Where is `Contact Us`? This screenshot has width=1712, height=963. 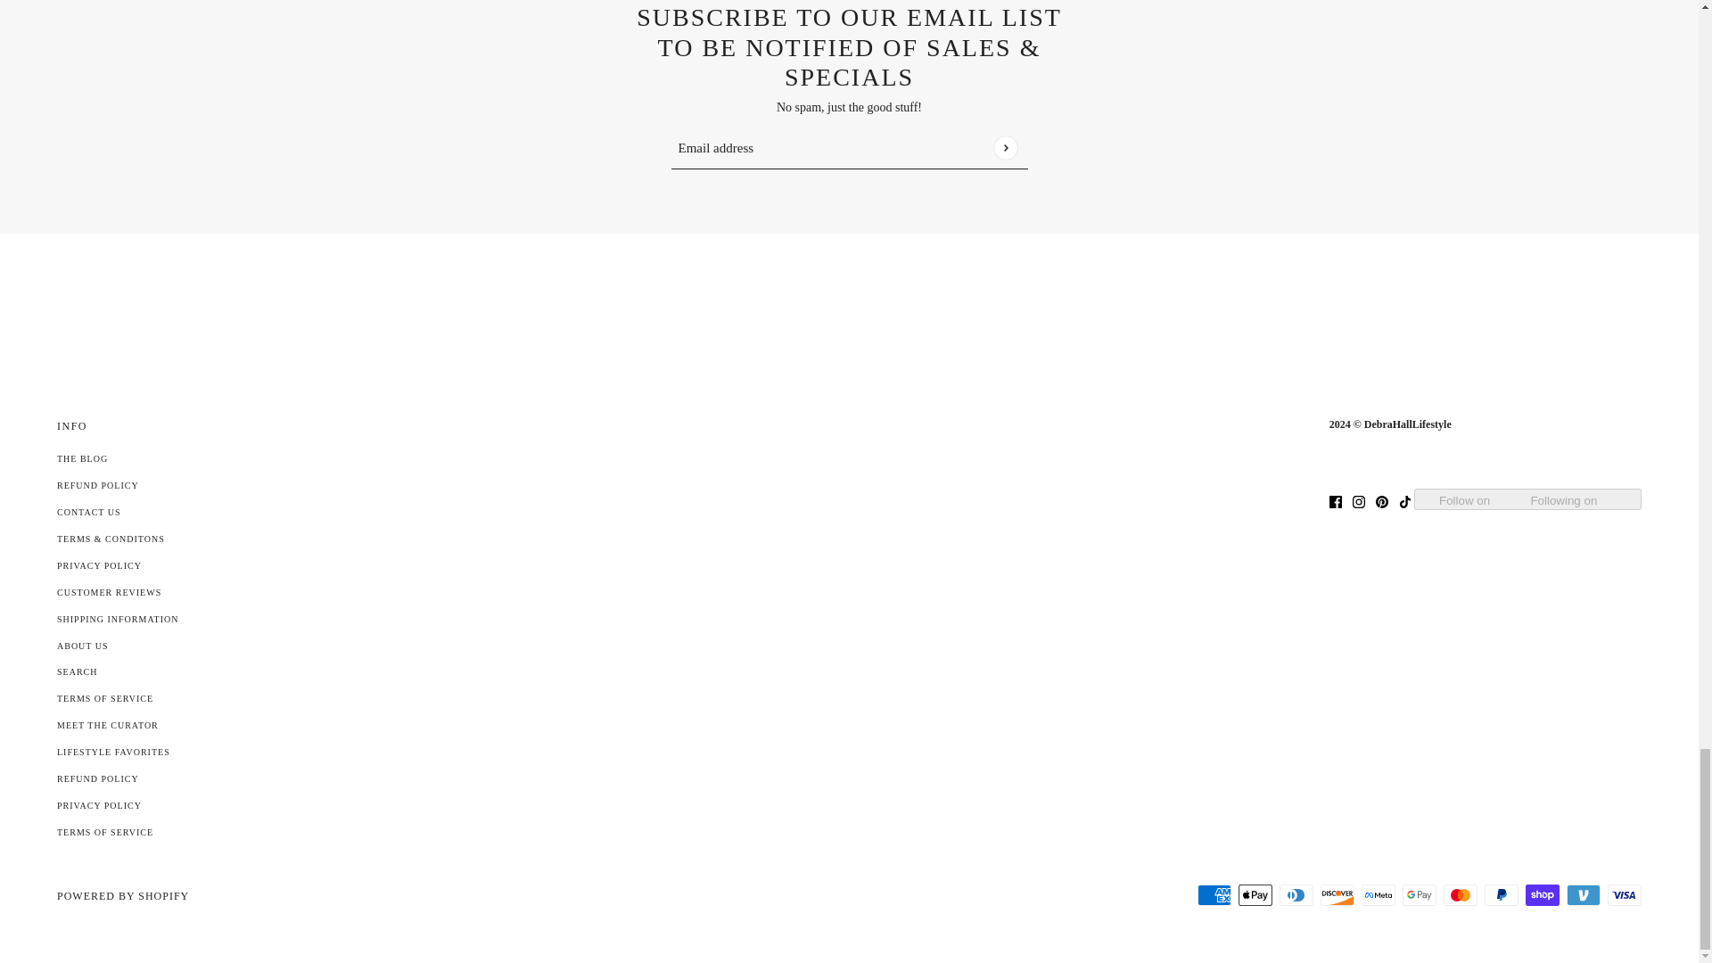
Contact Us is located at coordinates (89, 512).